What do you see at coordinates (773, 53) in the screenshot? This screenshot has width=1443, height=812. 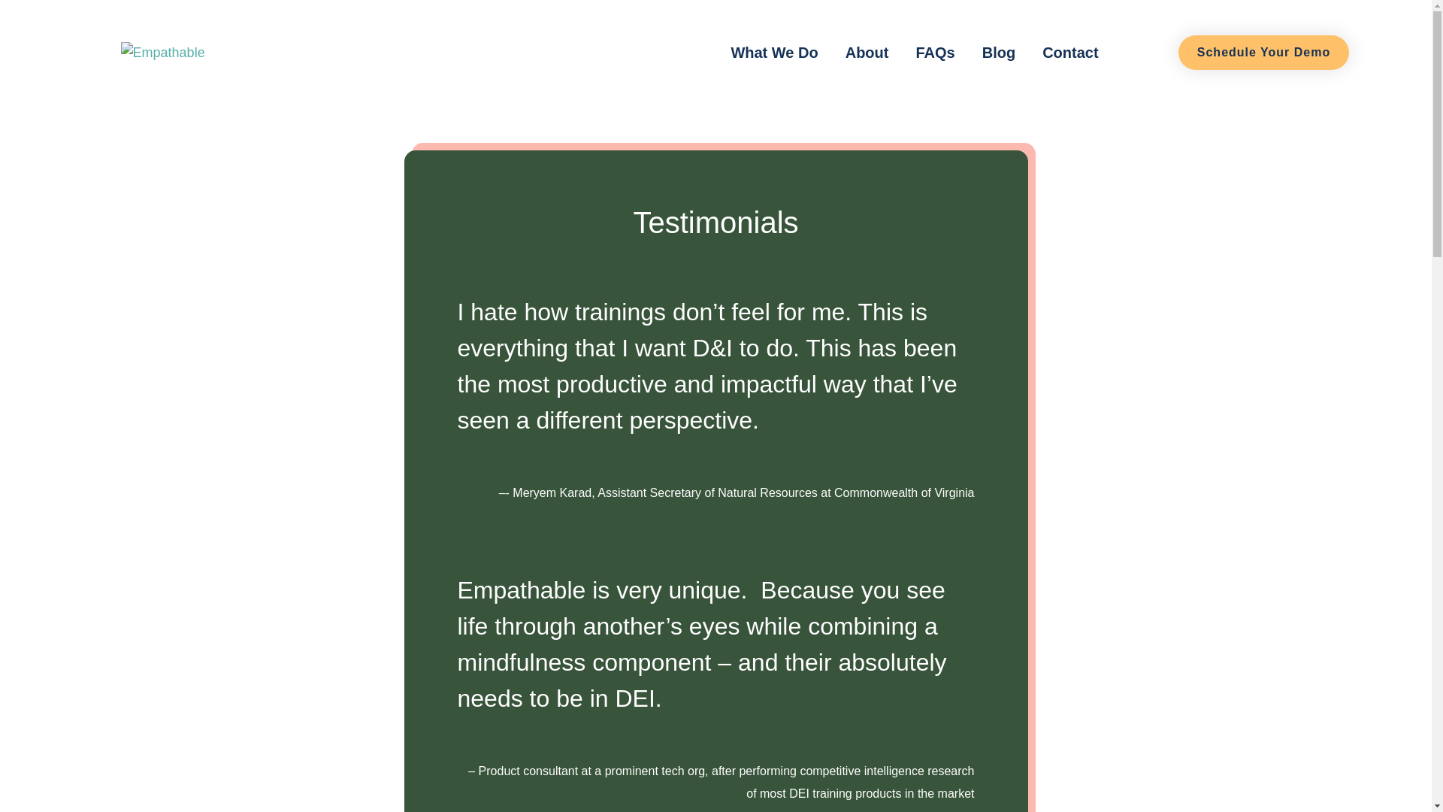 I see `What We Do` at bounding box center [773, 53].